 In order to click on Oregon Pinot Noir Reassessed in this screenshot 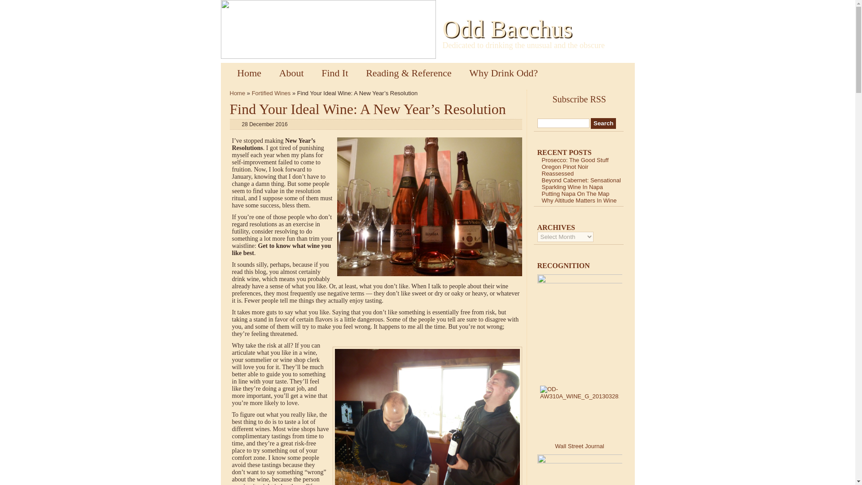, I will do `click(564, 170)`.